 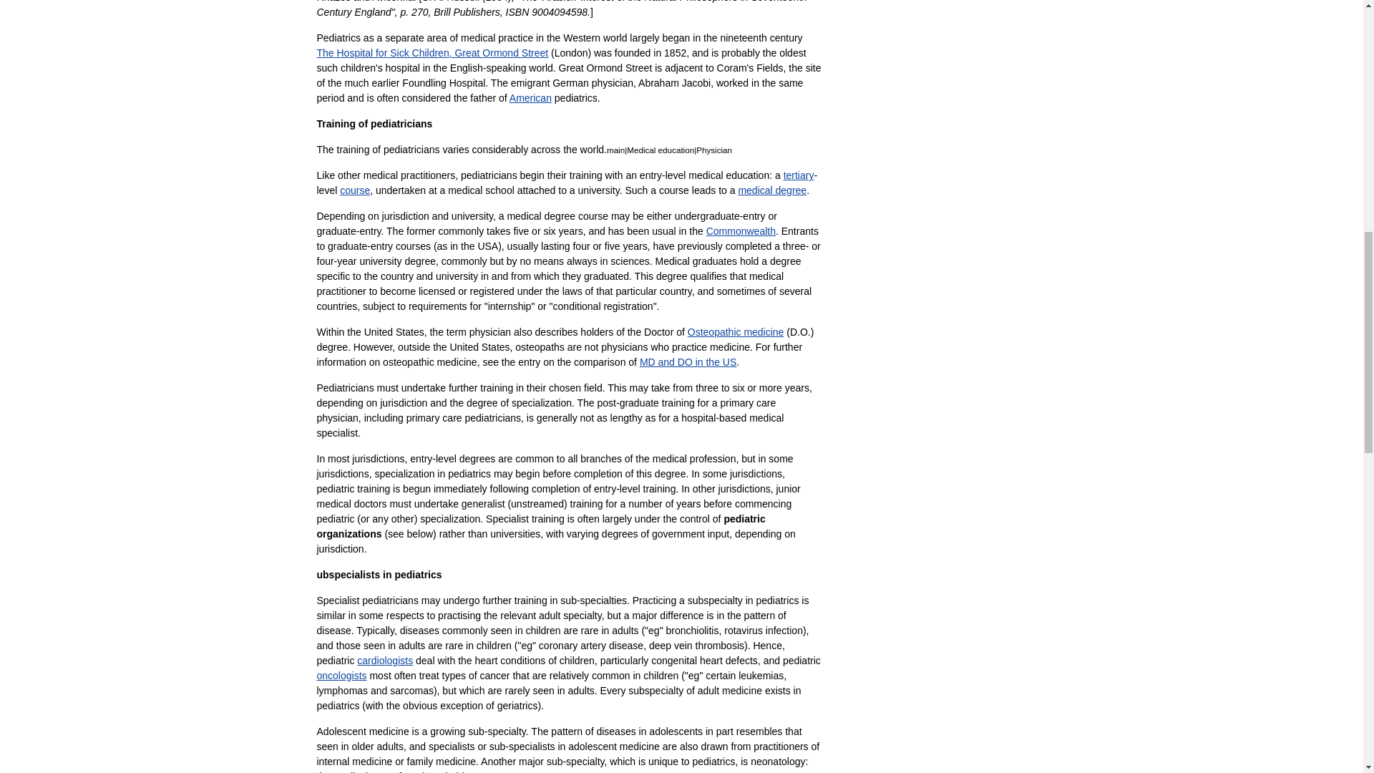 I want to click on Osteopathic medicine, so click(x=736, y=331).